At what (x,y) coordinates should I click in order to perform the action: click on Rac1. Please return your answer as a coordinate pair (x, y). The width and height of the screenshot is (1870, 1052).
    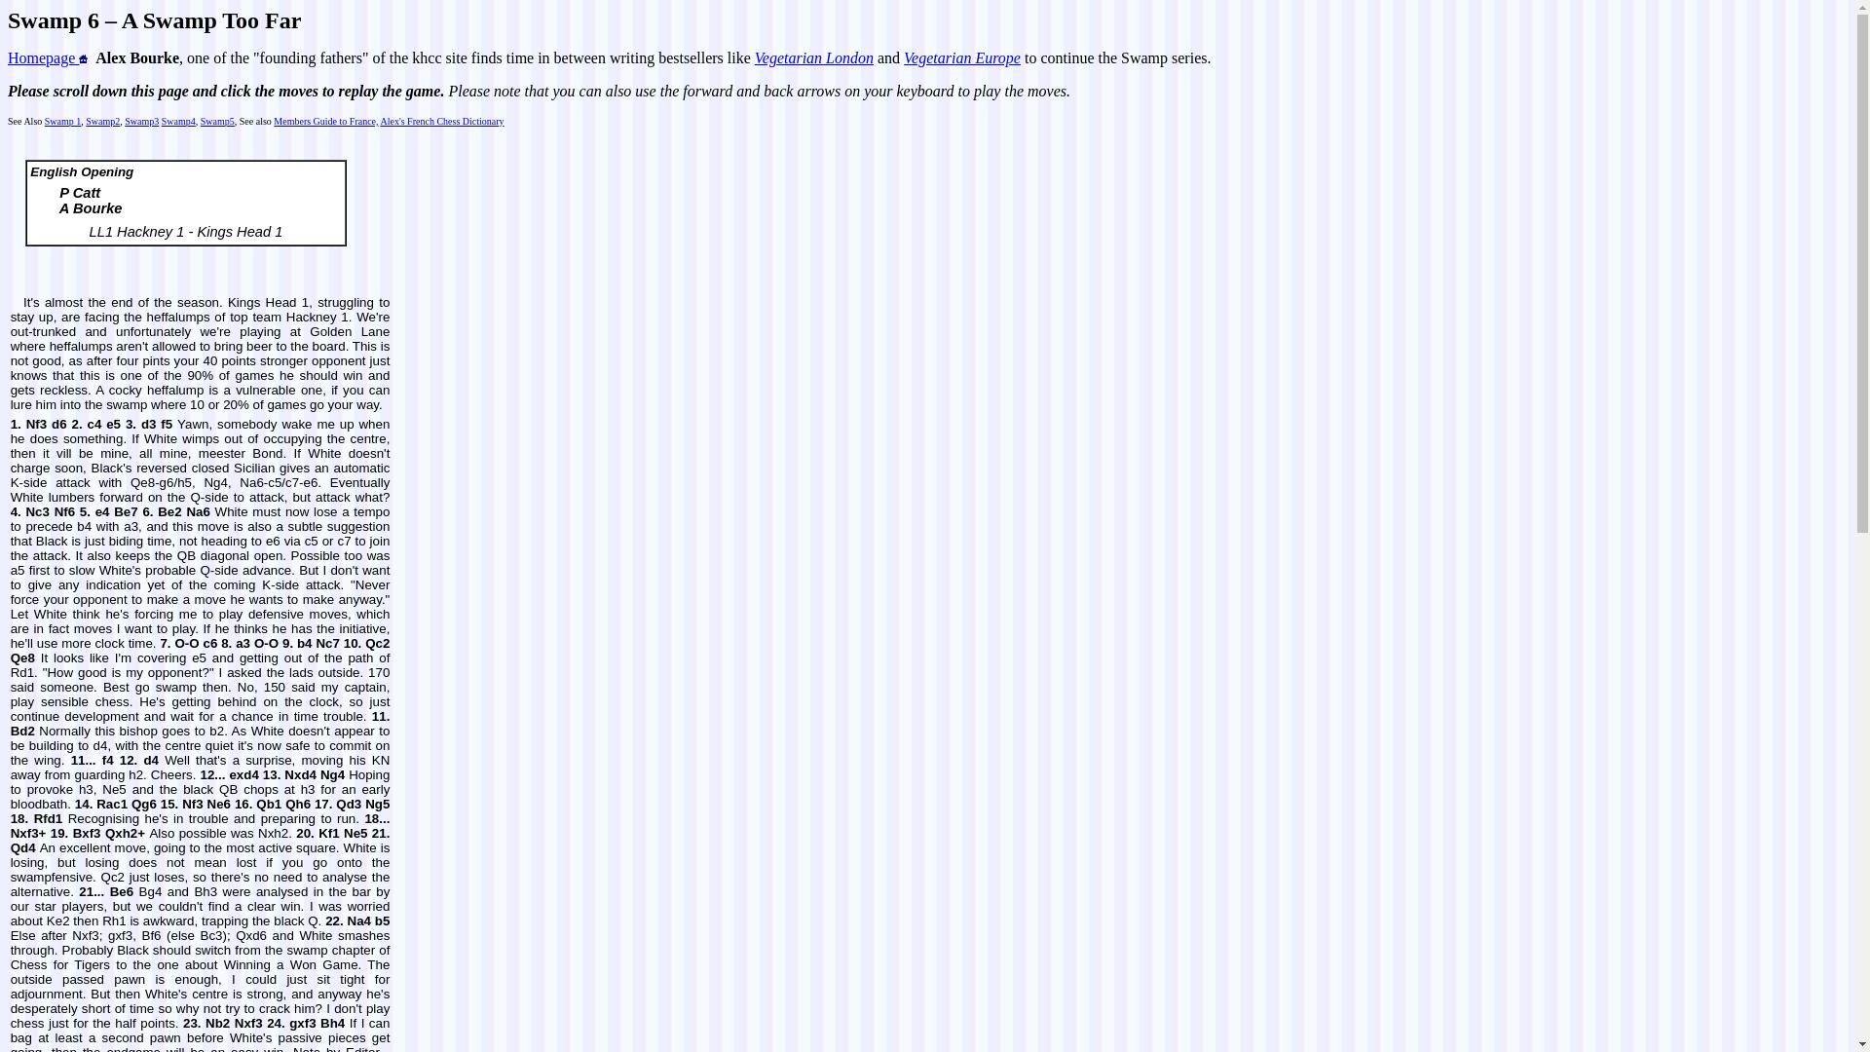
    Looking at the image, I should click on (111, 803).